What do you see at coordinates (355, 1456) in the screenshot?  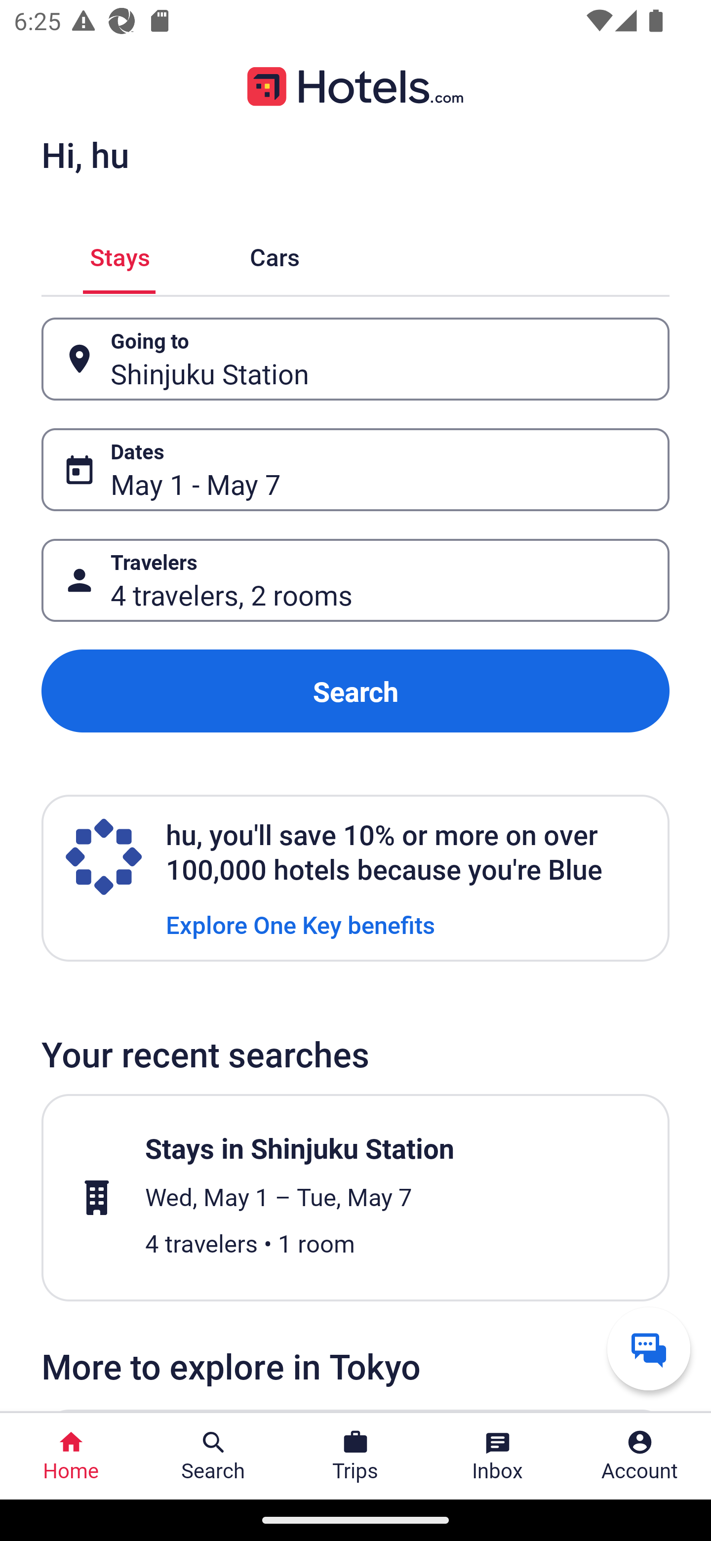 I see `Trips Trips Button` at bounding box center [355, 1456].